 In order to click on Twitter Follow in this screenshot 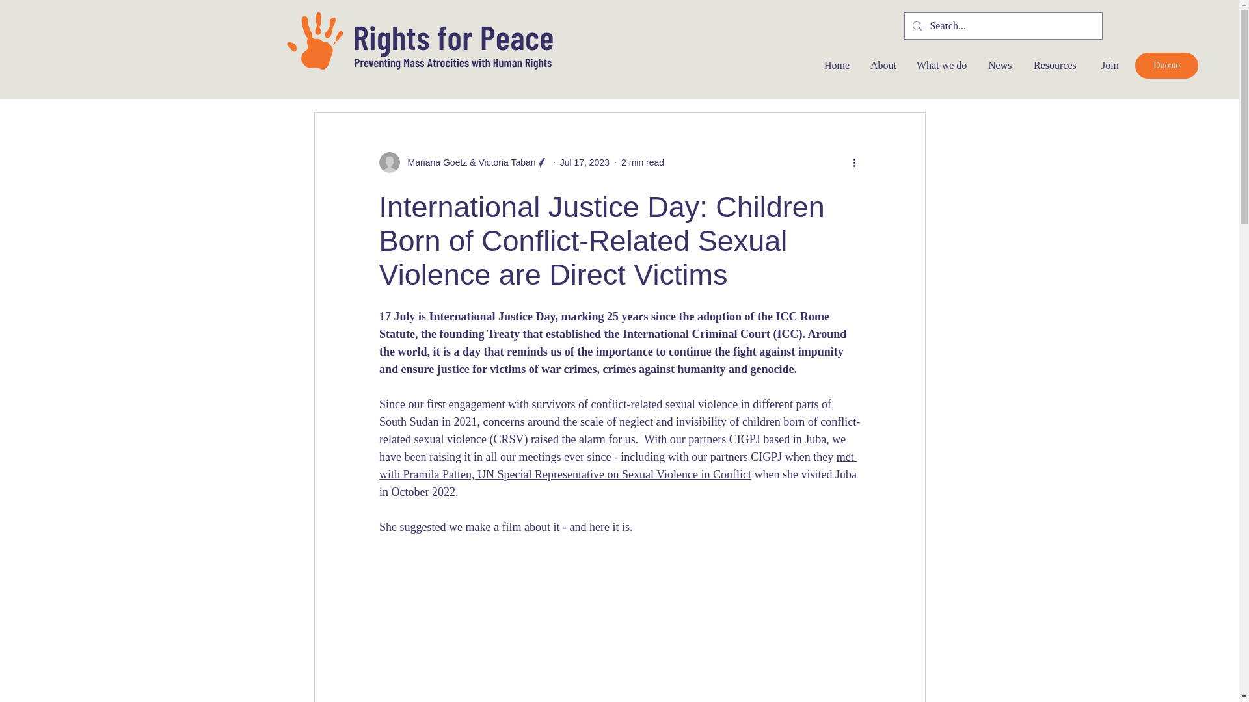, I will do `click(1132, 22)`.